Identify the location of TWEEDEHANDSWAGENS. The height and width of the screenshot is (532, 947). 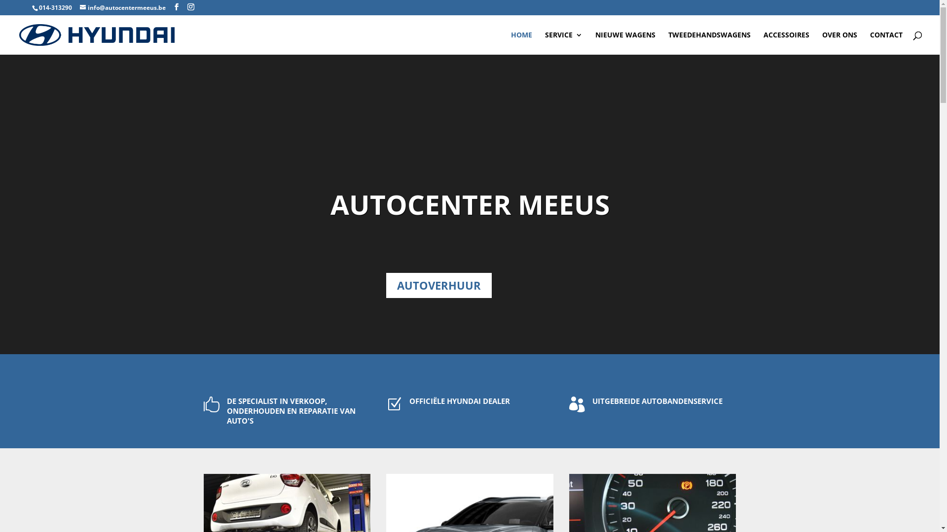
(709, 43).